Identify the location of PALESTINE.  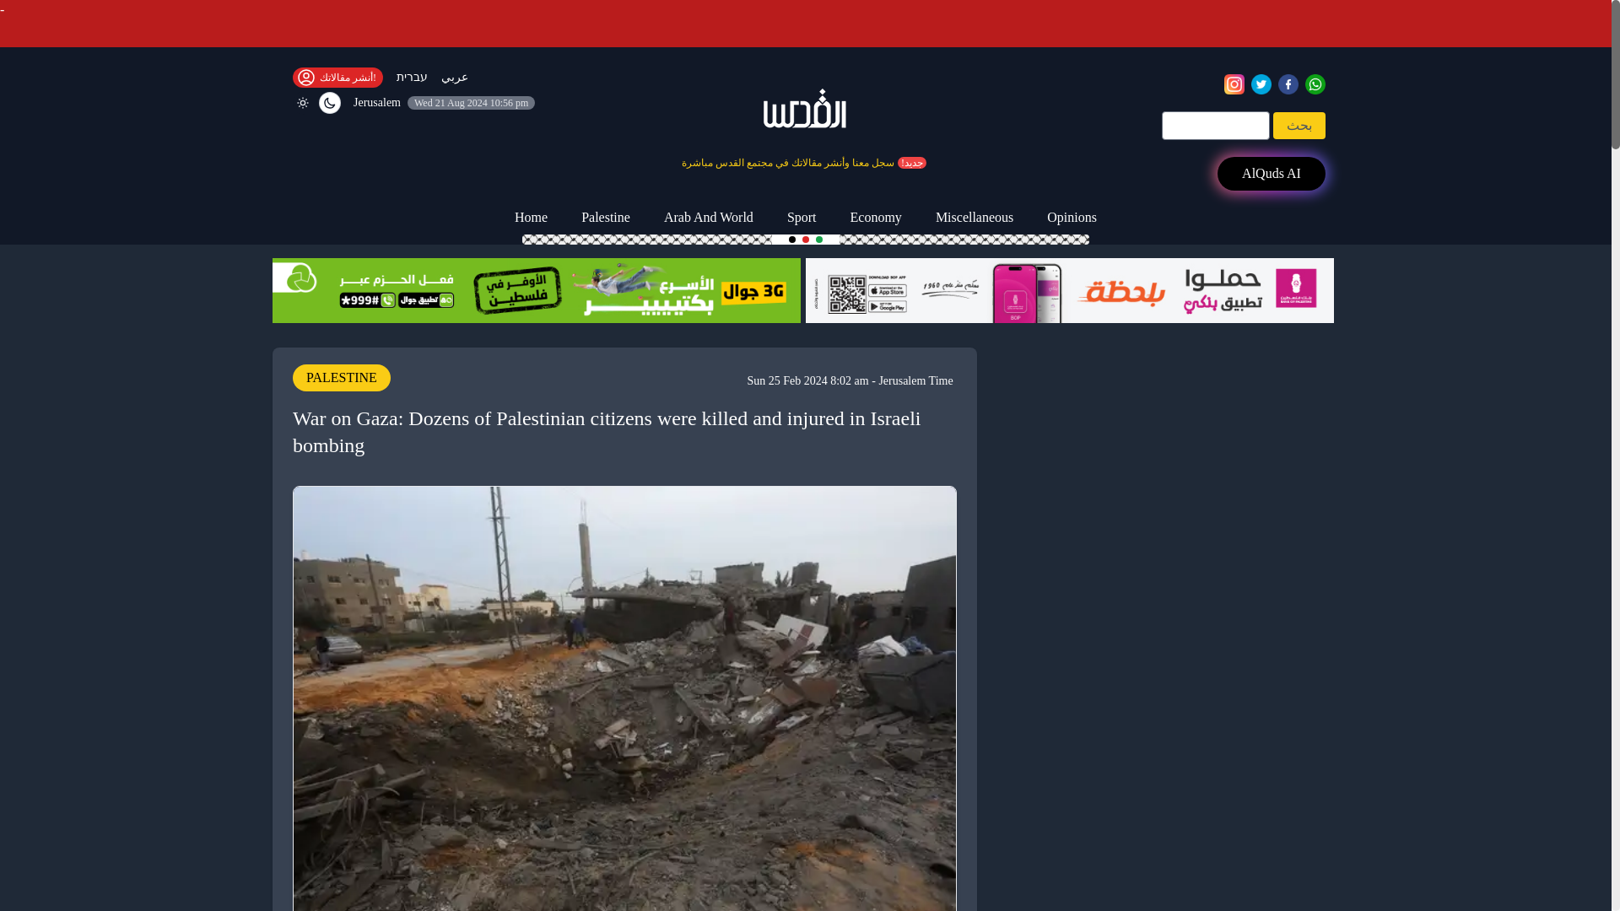
(341, 376).